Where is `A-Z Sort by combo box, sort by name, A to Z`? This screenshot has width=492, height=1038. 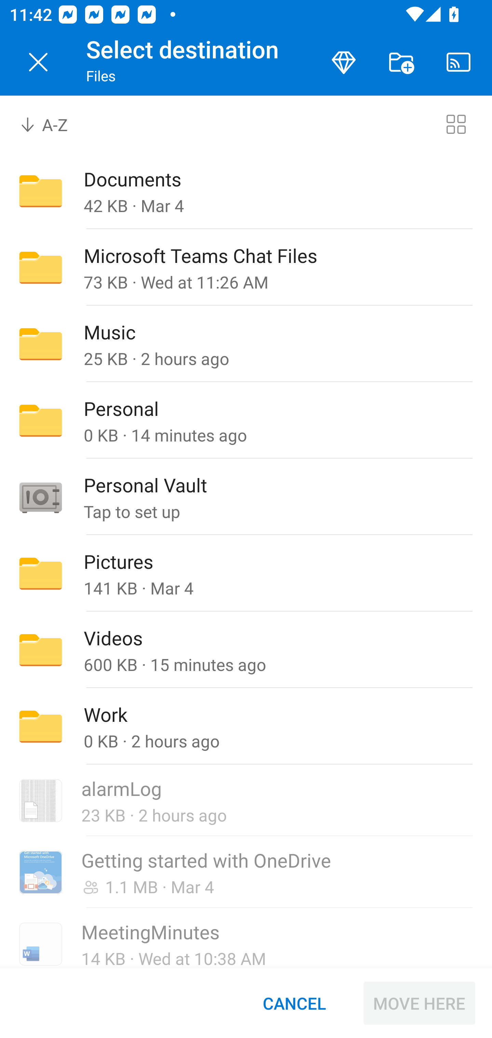 A-Z Sort by combo box, sort by name, A to Z is located at coordinates (53, 124).